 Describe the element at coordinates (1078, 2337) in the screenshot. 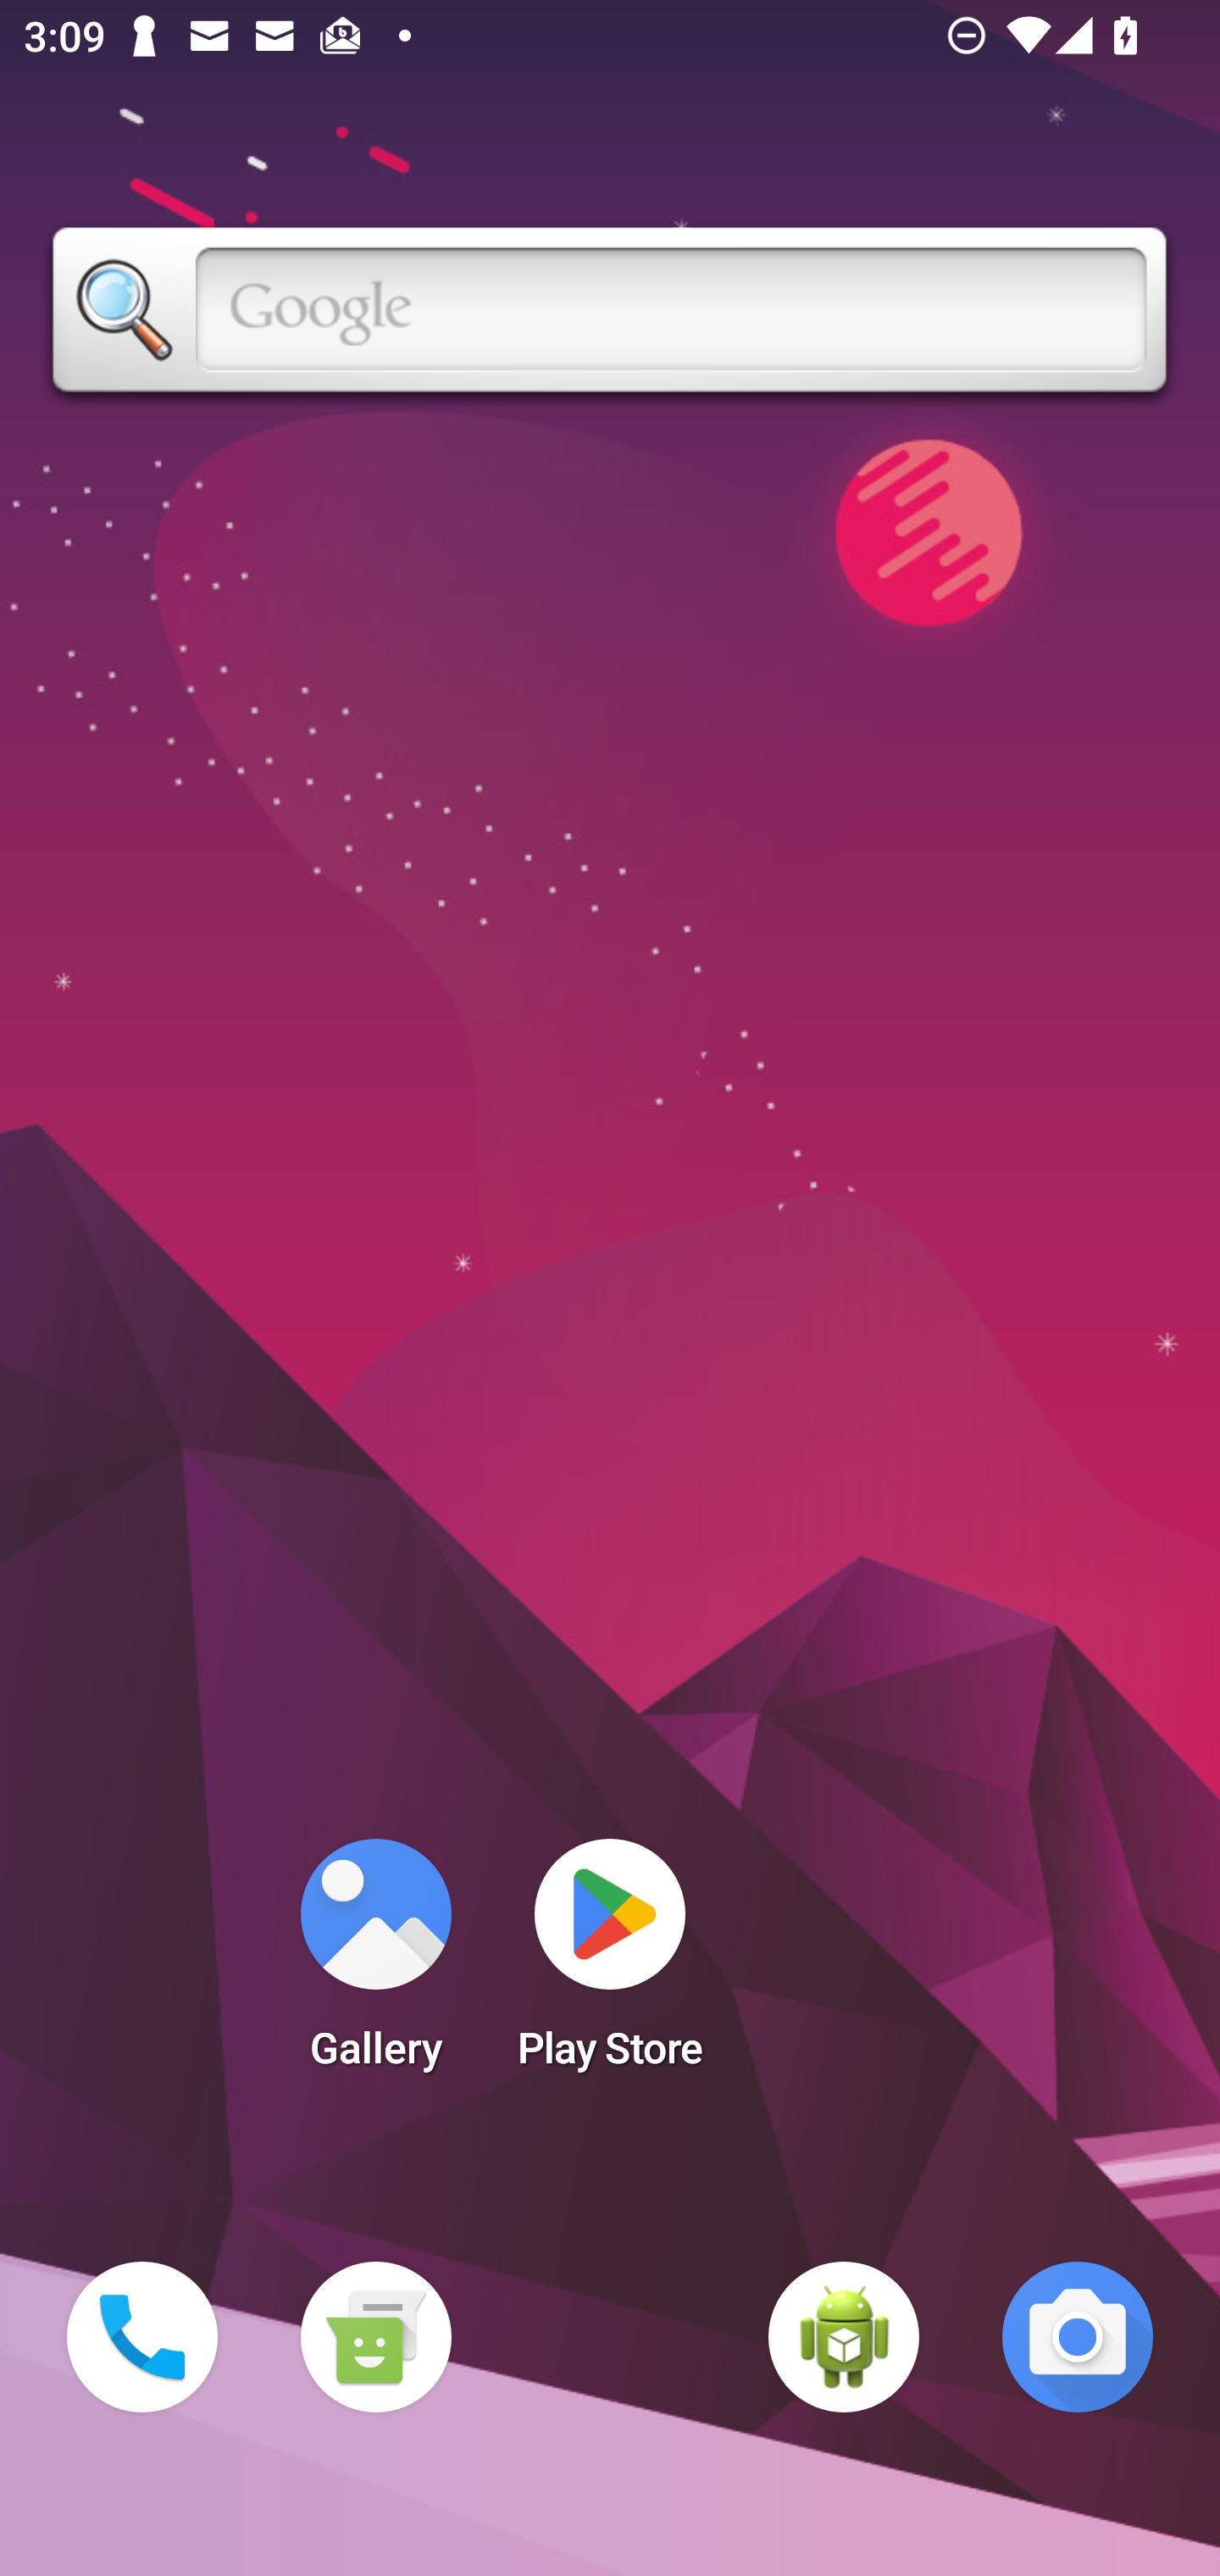

I see `Camera` at that location.